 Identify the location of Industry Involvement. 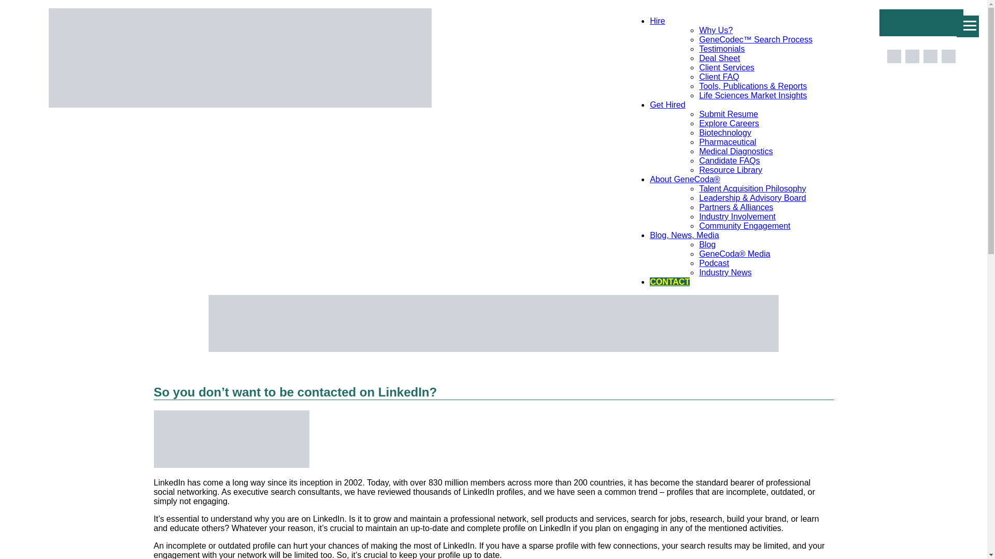
(737, 216).